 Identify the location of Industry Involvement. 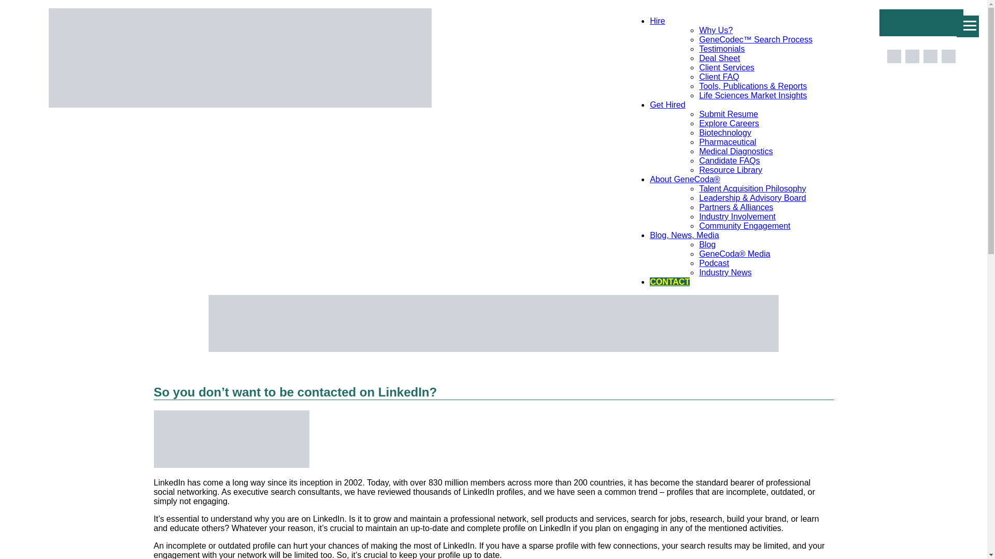
(737, 216).